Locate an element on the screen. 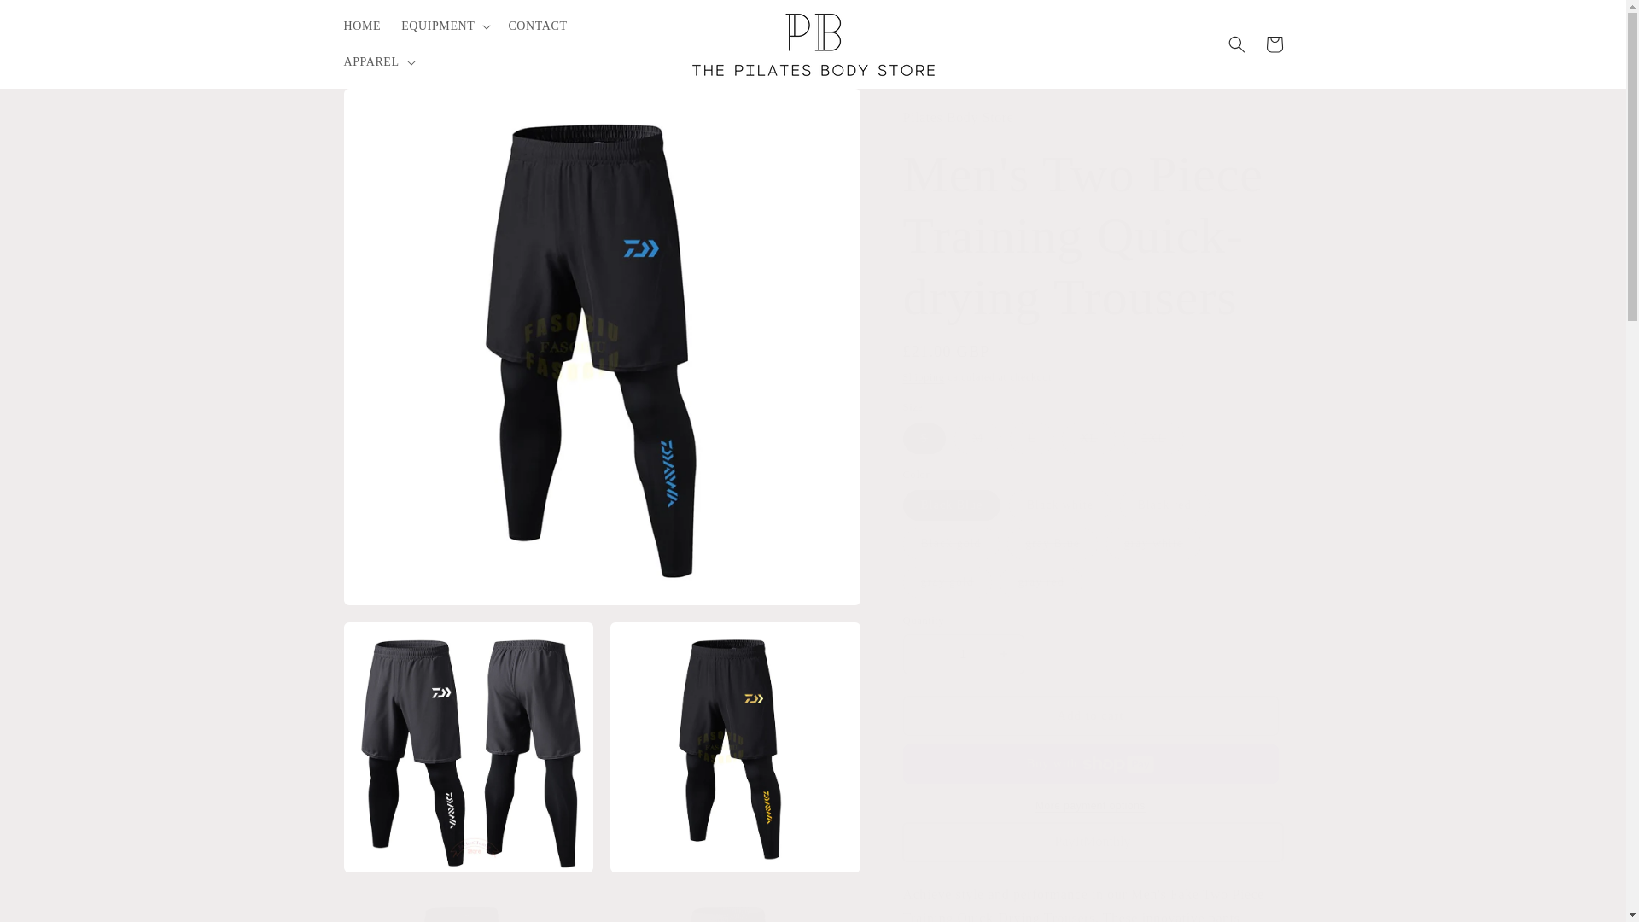 Image resolution: width=1639 pixels, height=922 pixels. Skip to product information is located at coordinates (394, 108).